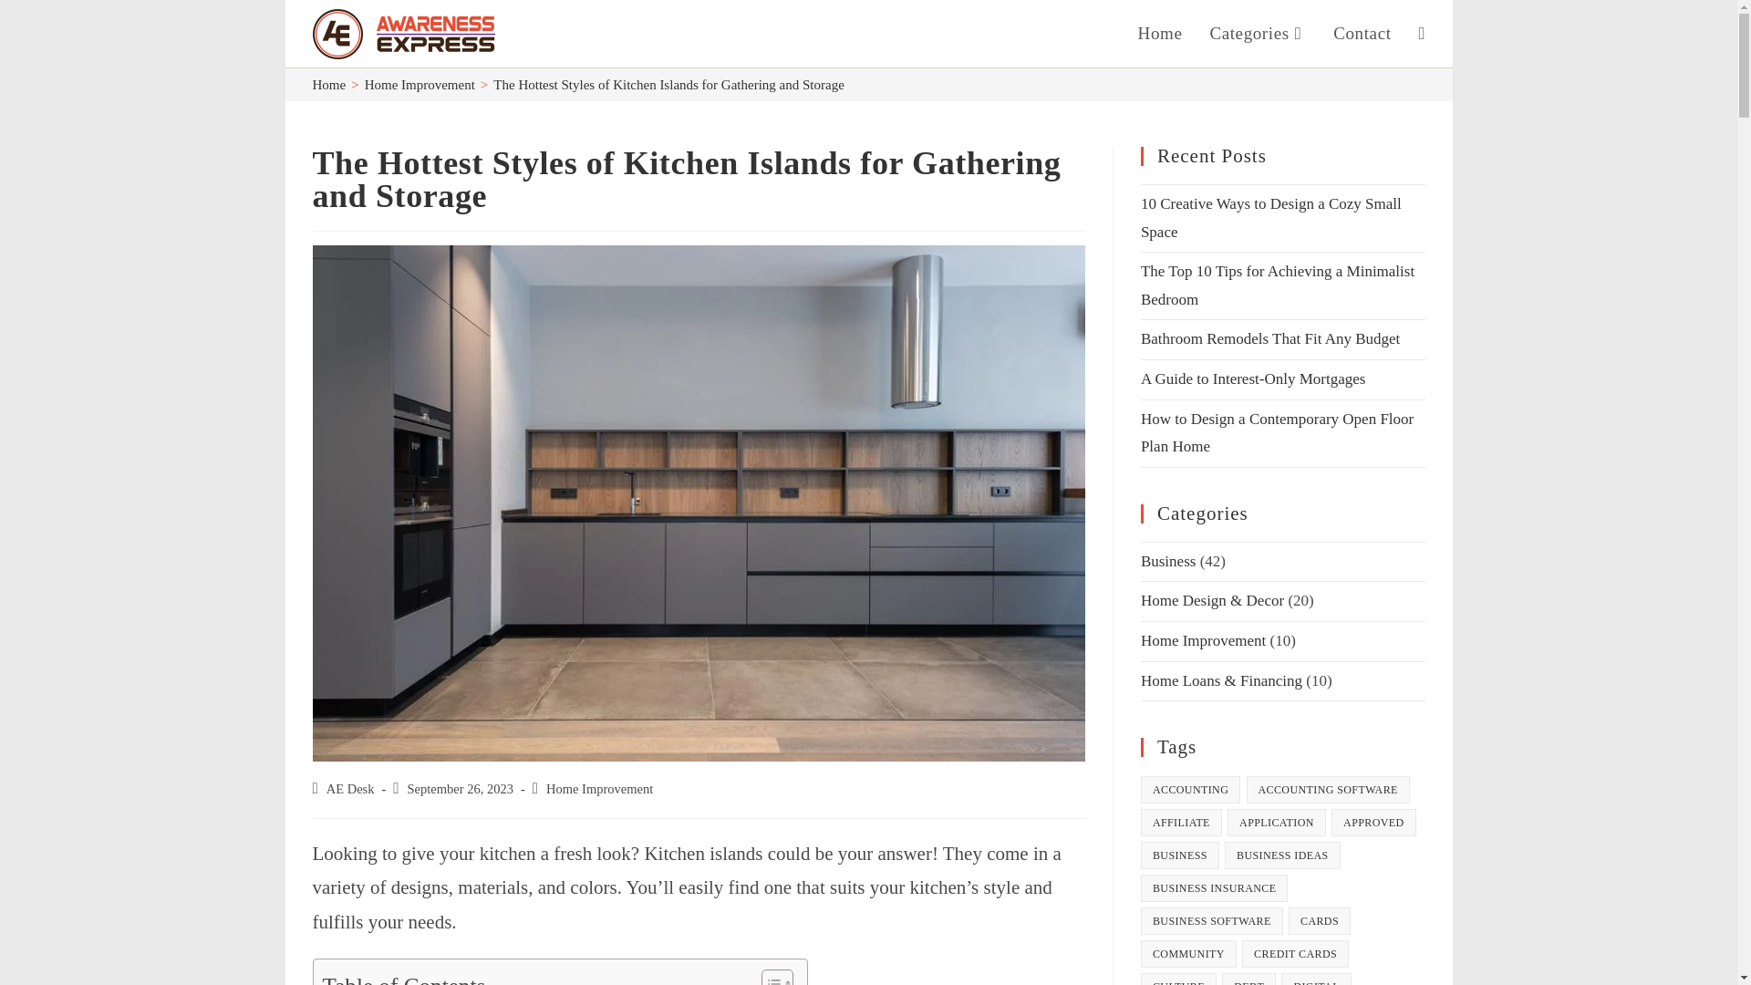 The width and height of the screenshot is (1751, 985). Describe the element at coordinates (1362, 34) in the screenshot. I see `Contact` at that location.